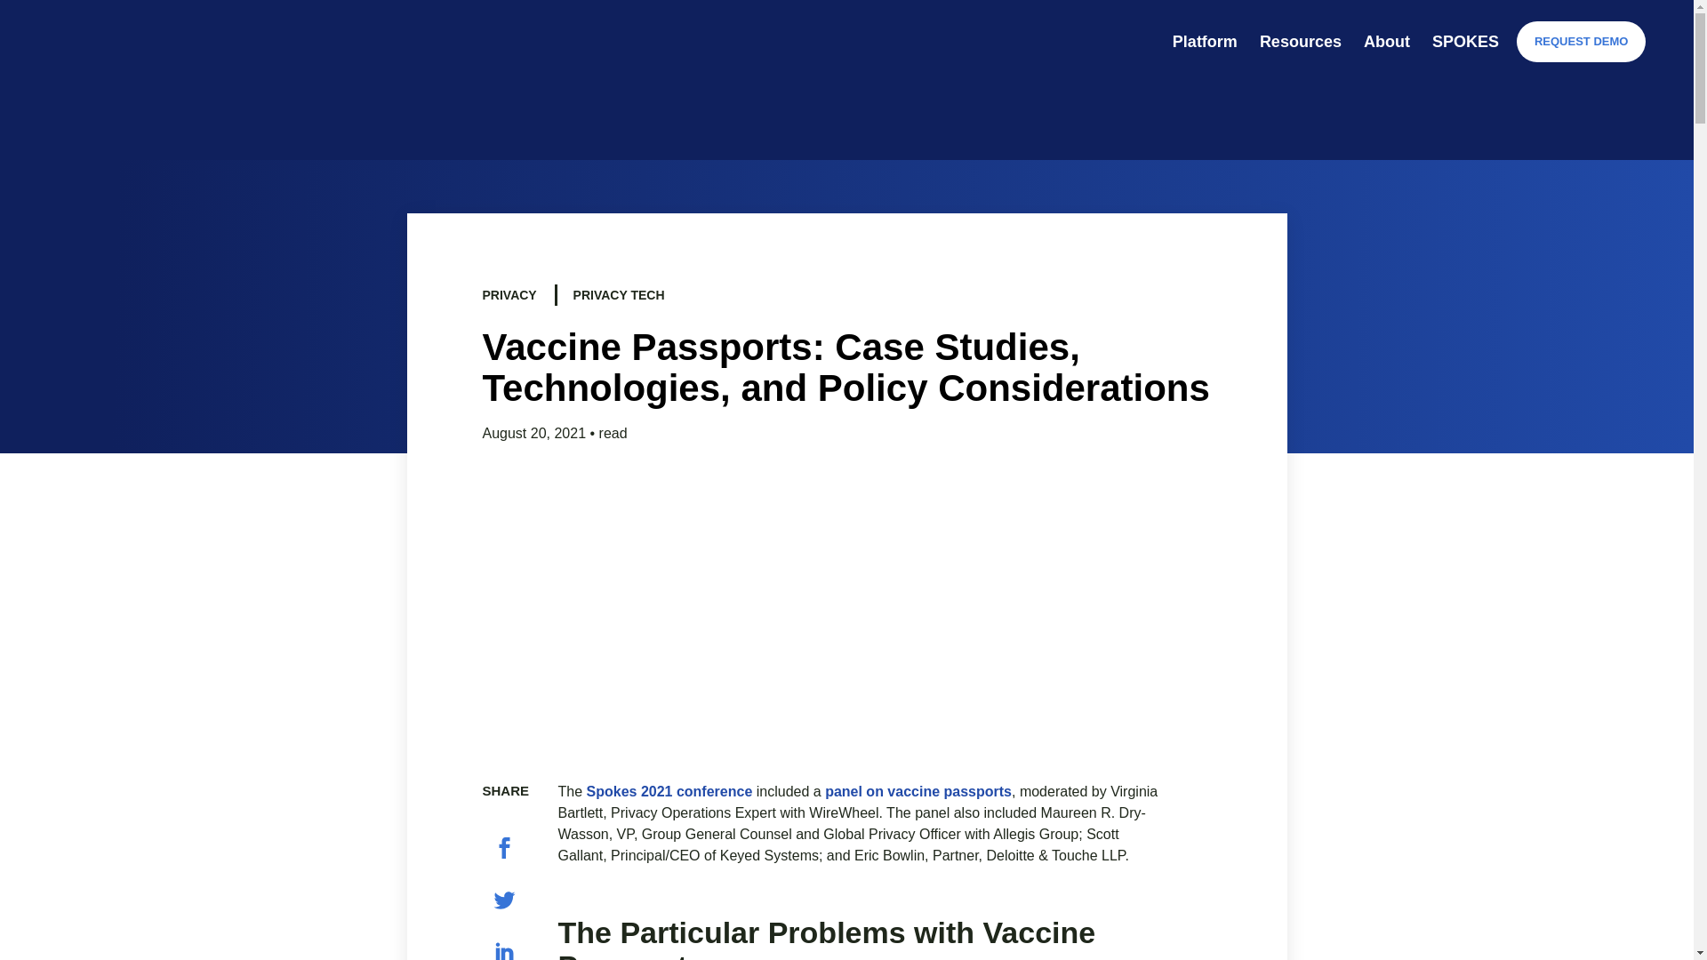 This screenshot has height=960, width=1707. Describe the element at coordinates (1205, 41) in the screenshot. I see `Platform` at that location.